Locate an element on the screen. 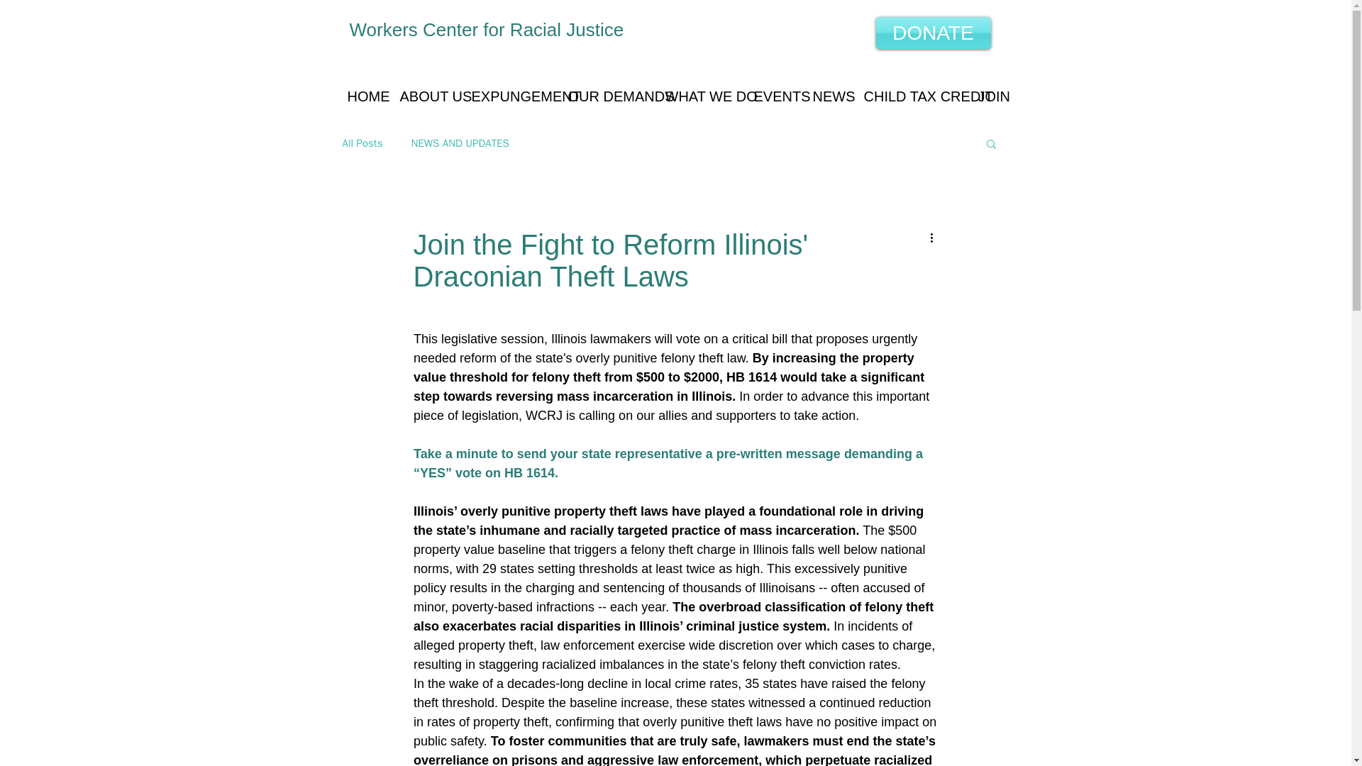  JOIN is located at coordinates (990, 93).